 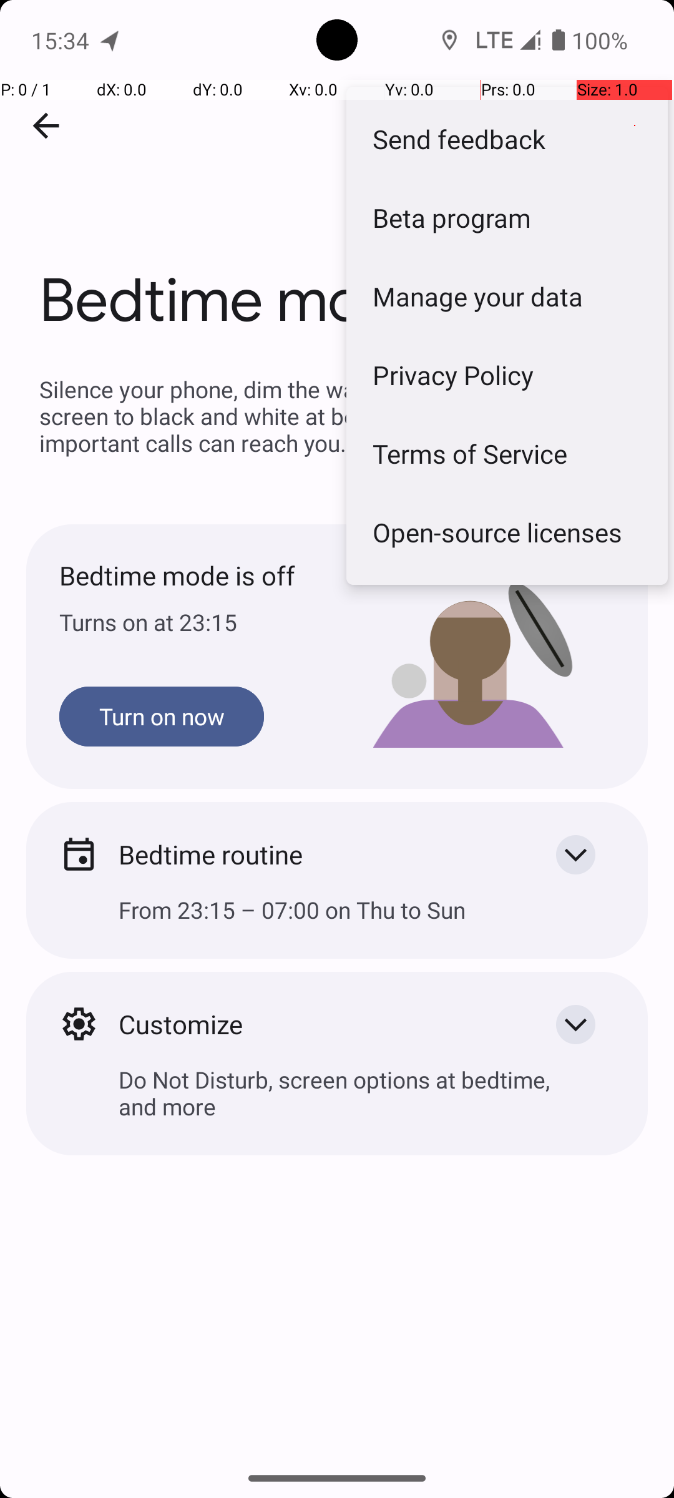 What do you see at coordinates (507, 453) in the screenshot?
I see `Terms of Service` at bounding box center [507, 453].